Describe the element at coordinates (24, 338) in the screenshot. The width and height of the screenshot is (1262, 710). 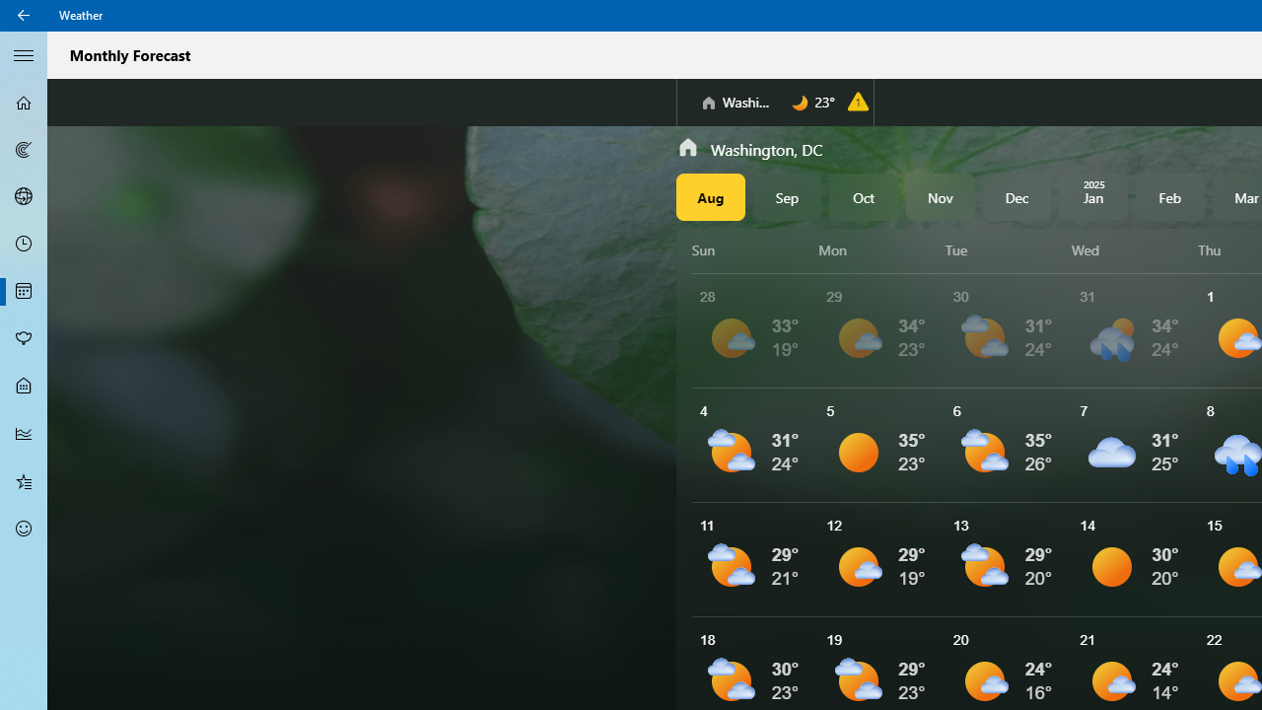
I see `Pollen - Not Selected` at that location.